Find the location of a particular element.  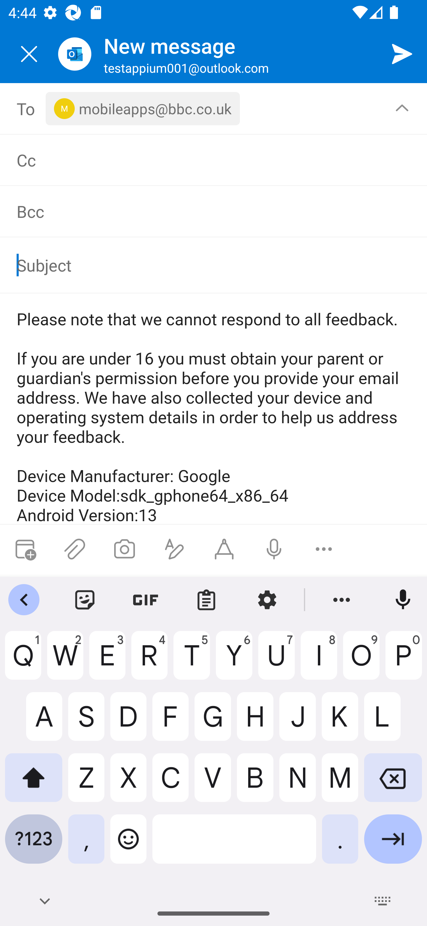

Subject is located at coordinates (205, 265).